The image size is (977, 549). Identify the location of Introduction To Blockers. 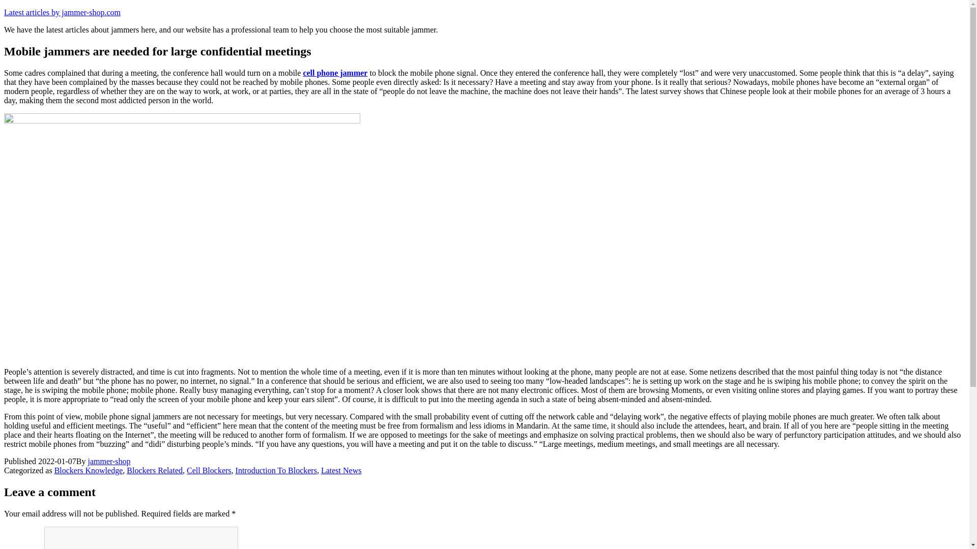
(276, 470).